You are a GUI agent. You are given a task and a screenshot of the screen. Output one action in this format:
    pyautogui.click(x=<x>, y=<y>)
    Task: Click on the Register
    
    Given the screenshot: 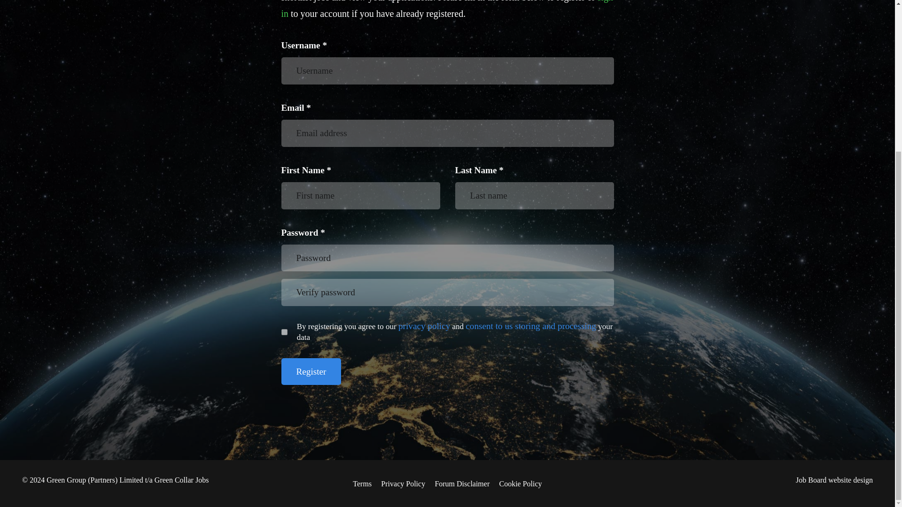 What is the action you would take?
    pyautogui.click(x=311, y=371)
    